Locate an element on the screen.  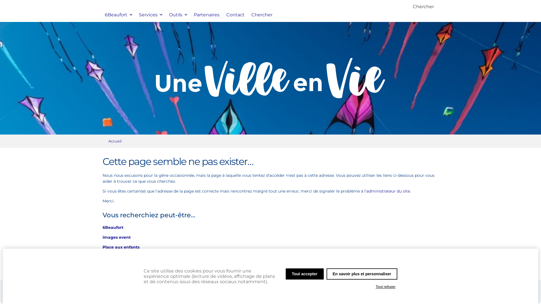
licence libre is located at coordinates (338, 294).